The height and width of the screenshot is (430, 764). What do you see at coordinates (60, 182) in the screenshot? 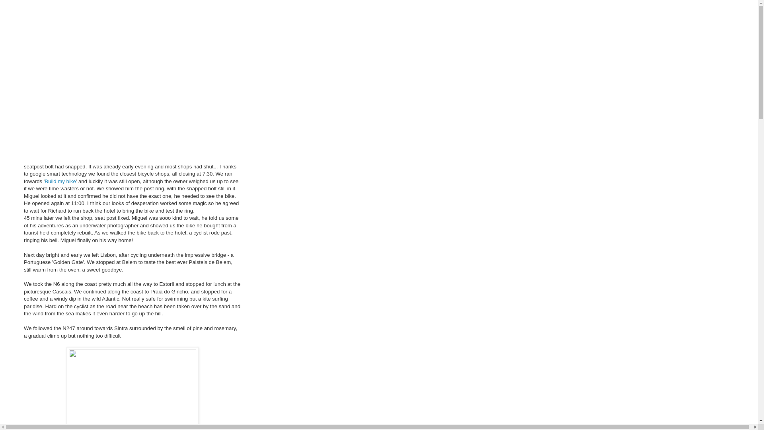
I see `Build my bike` at bounding box center [60, 182].